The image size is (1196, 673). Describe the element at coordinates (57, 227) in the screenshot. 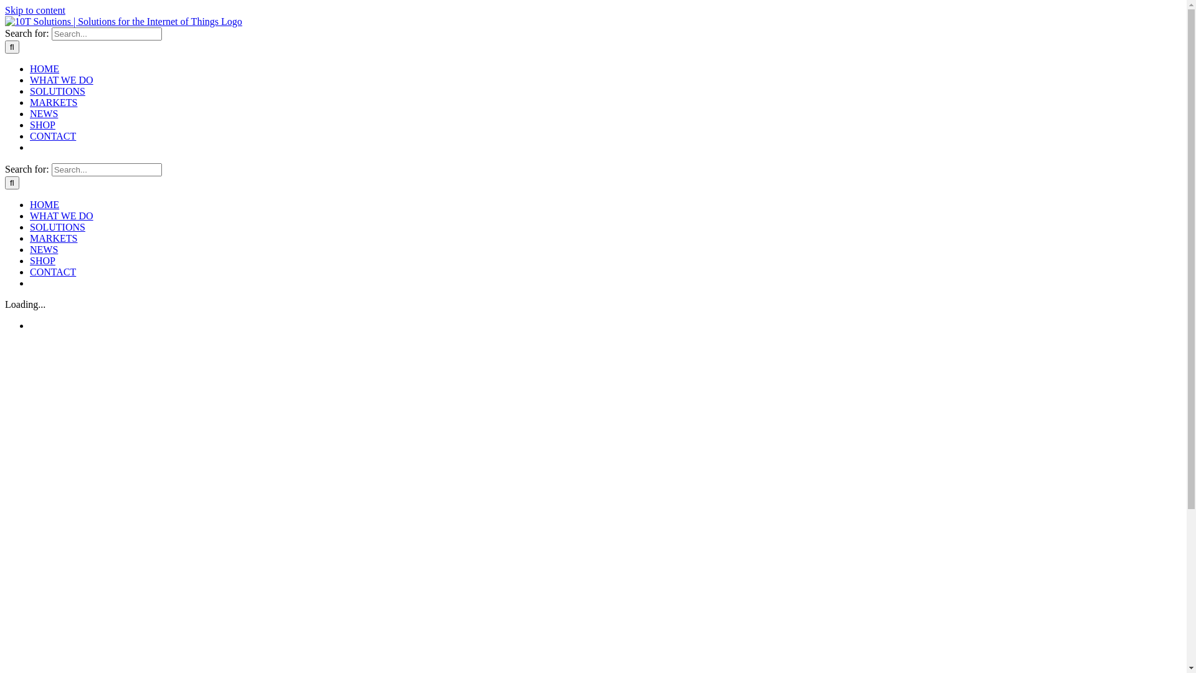

I see `SOLUTIONS` at that location.